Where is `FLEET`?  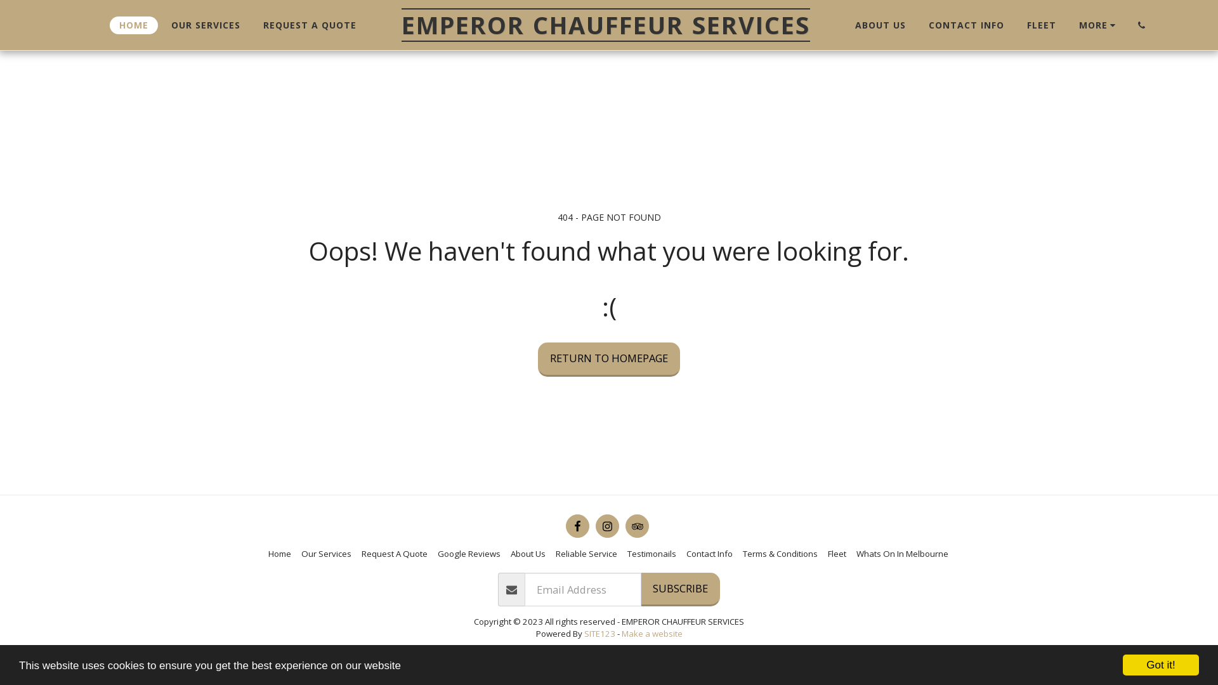
FLEET is located at coordinates (1042, 25).